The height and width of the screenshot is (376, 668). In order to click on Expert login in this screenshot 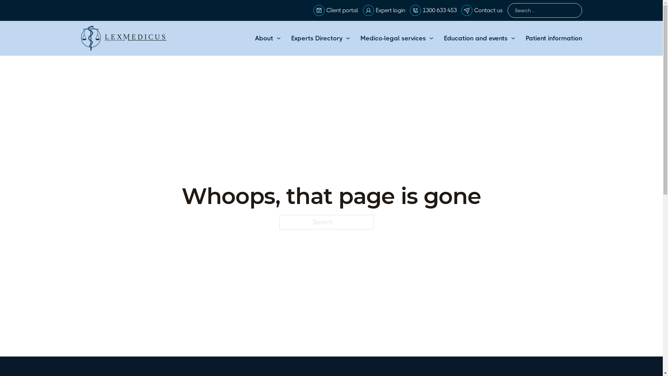, I will do `click(390, 10)`.